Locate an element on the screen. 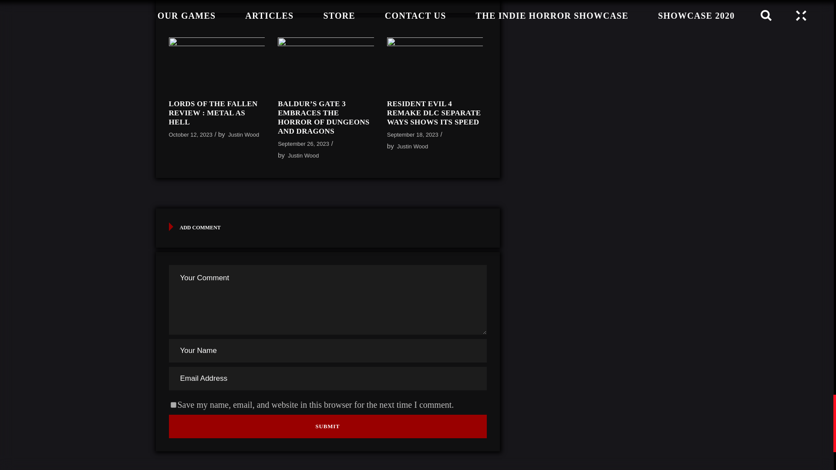 The image size is (836, 470). Lords of the Fallen Review : Metal as Hell is located at coordinates (213, 113).